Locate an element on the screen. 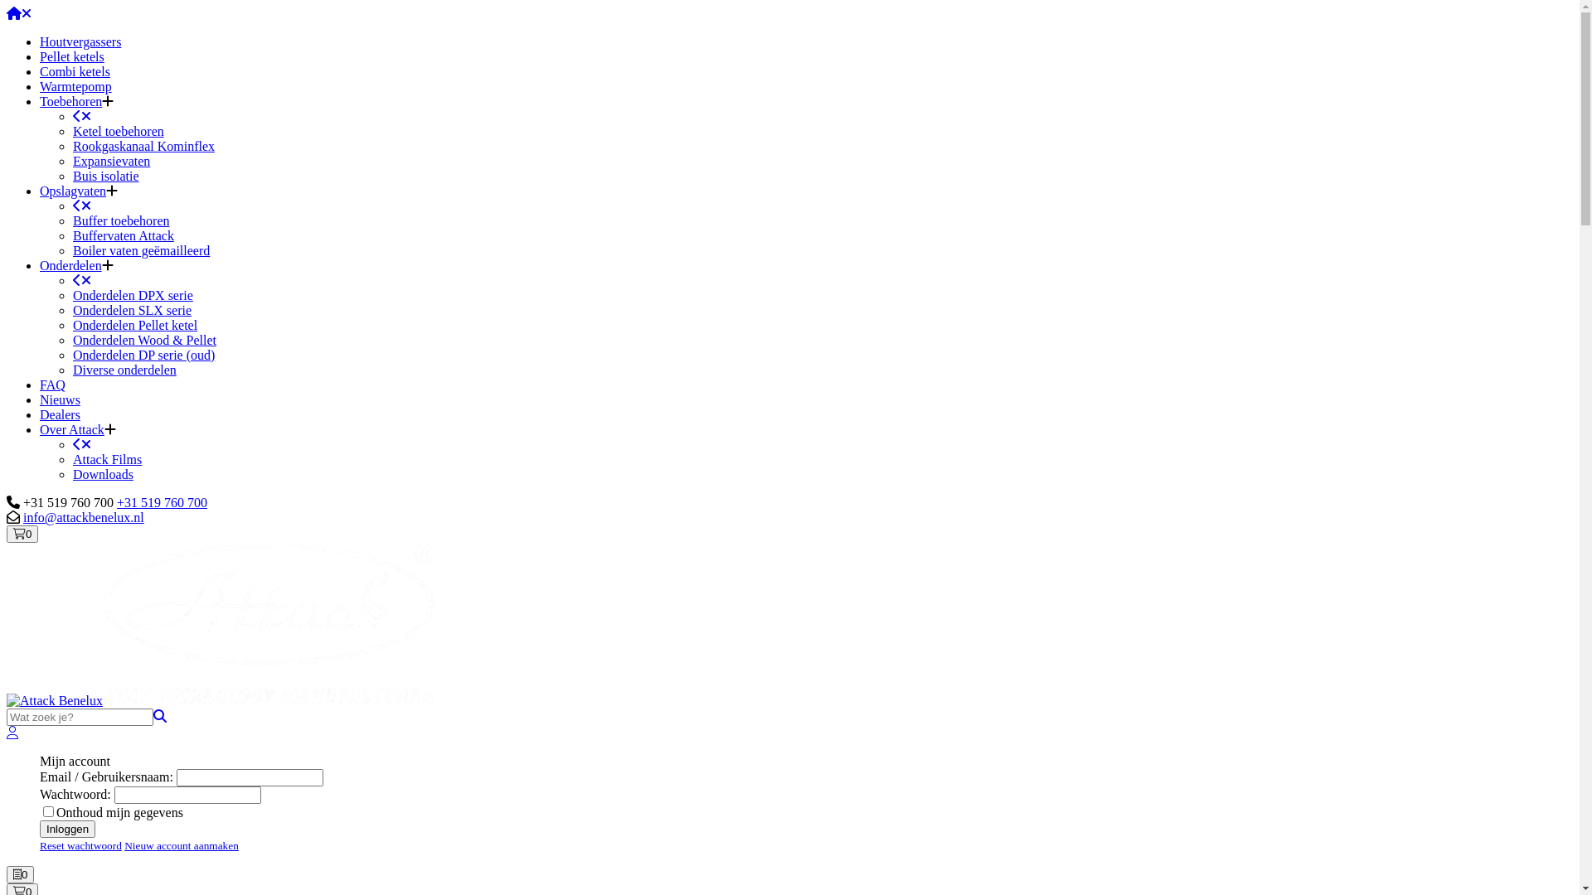 This screenshot has height=895, width=1592. Onderdelen is located at coordinates (70, 265).